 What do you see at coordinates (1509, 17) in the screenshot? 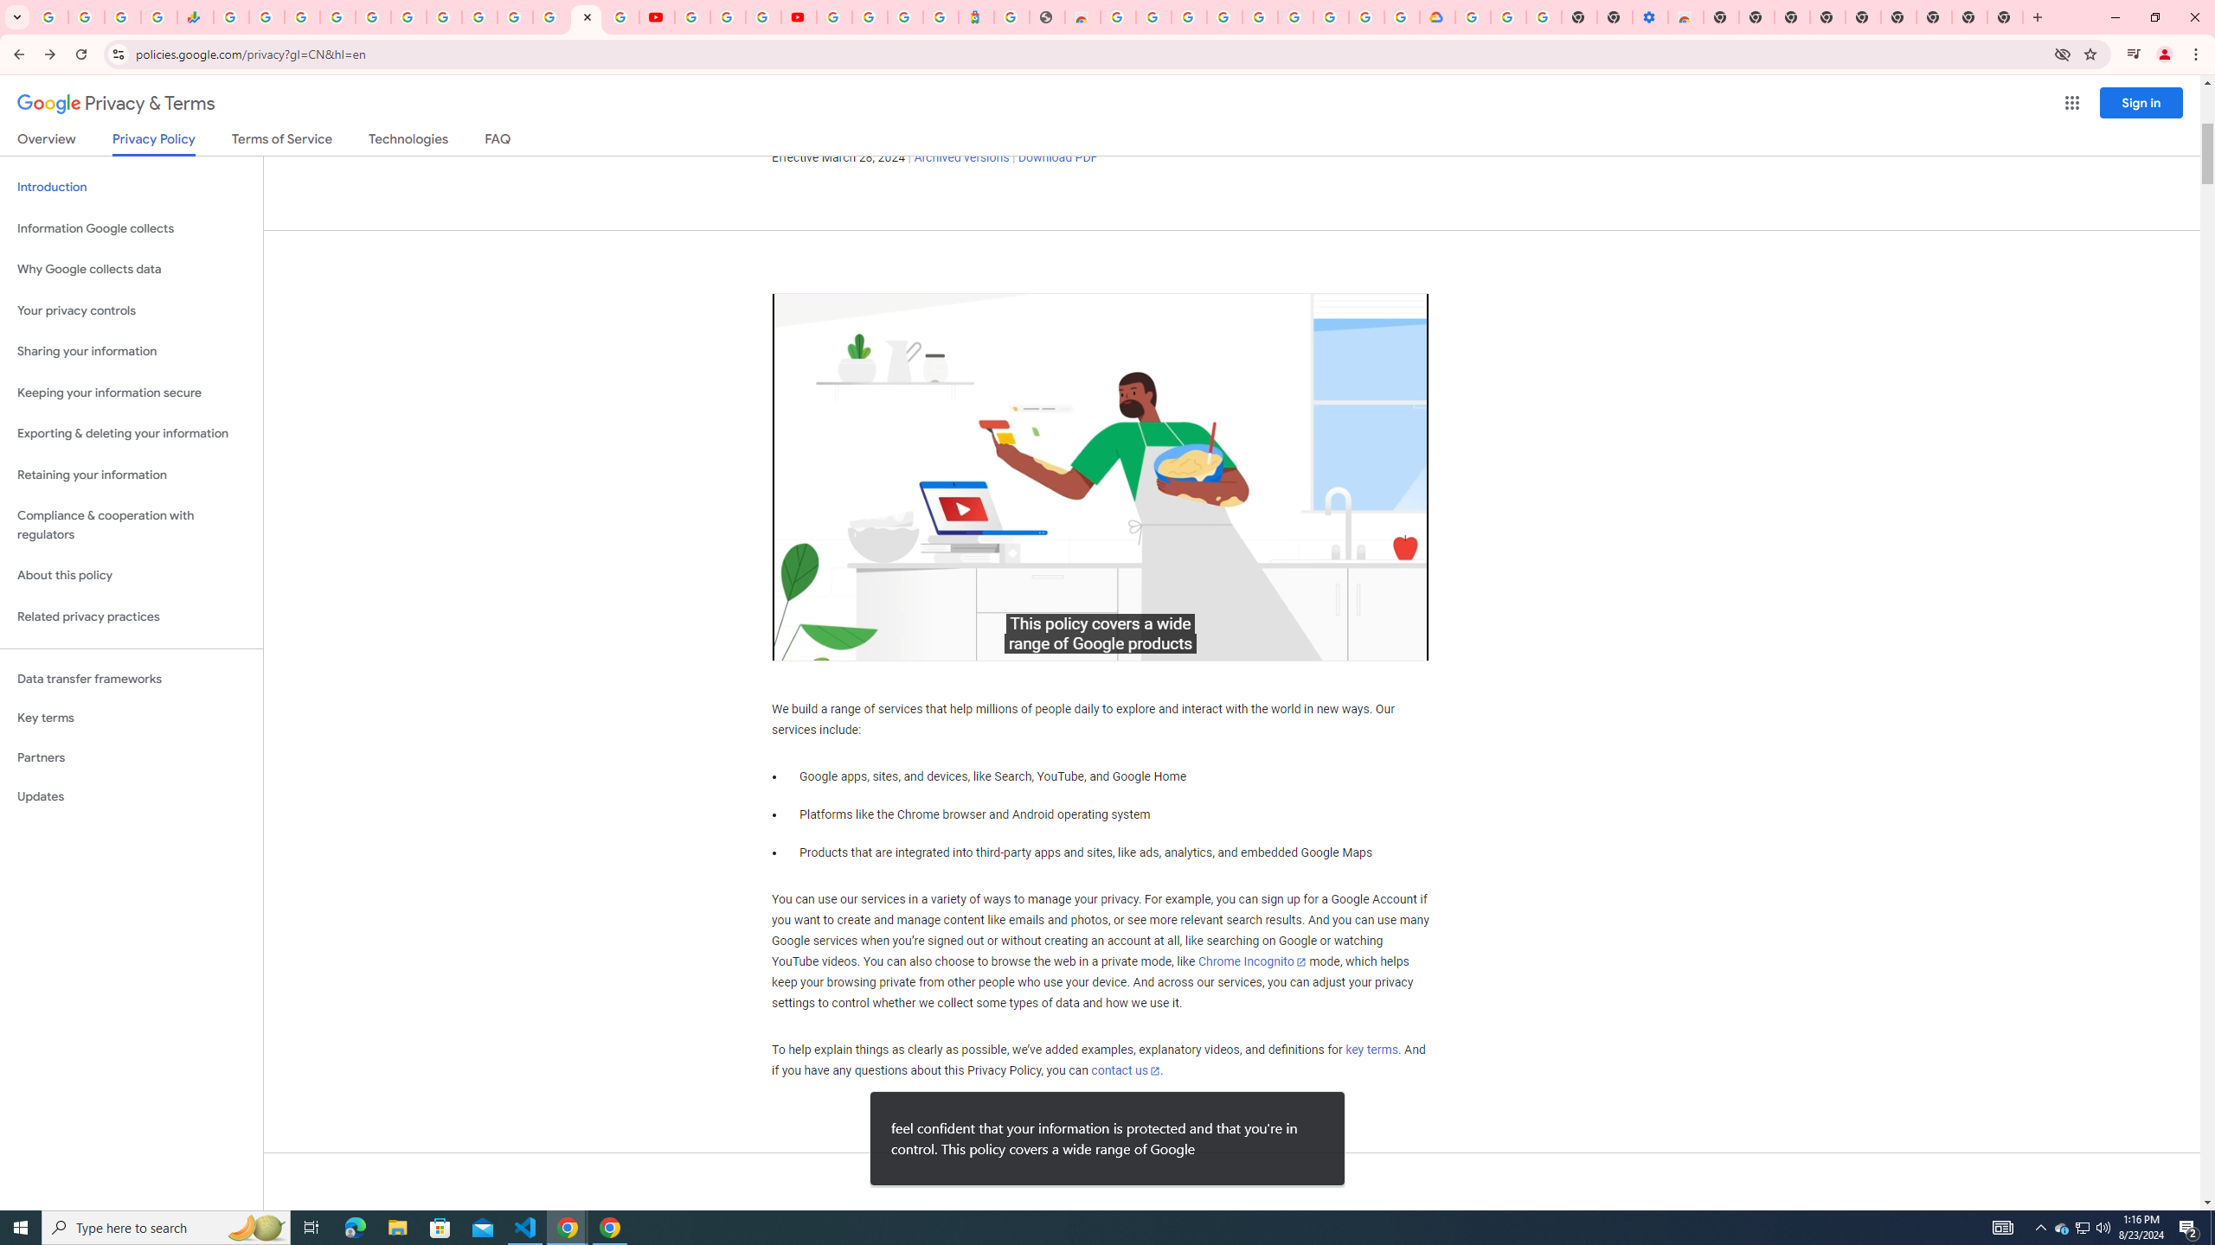
I see `Google Account Help` at bounding box center [1509, 17].